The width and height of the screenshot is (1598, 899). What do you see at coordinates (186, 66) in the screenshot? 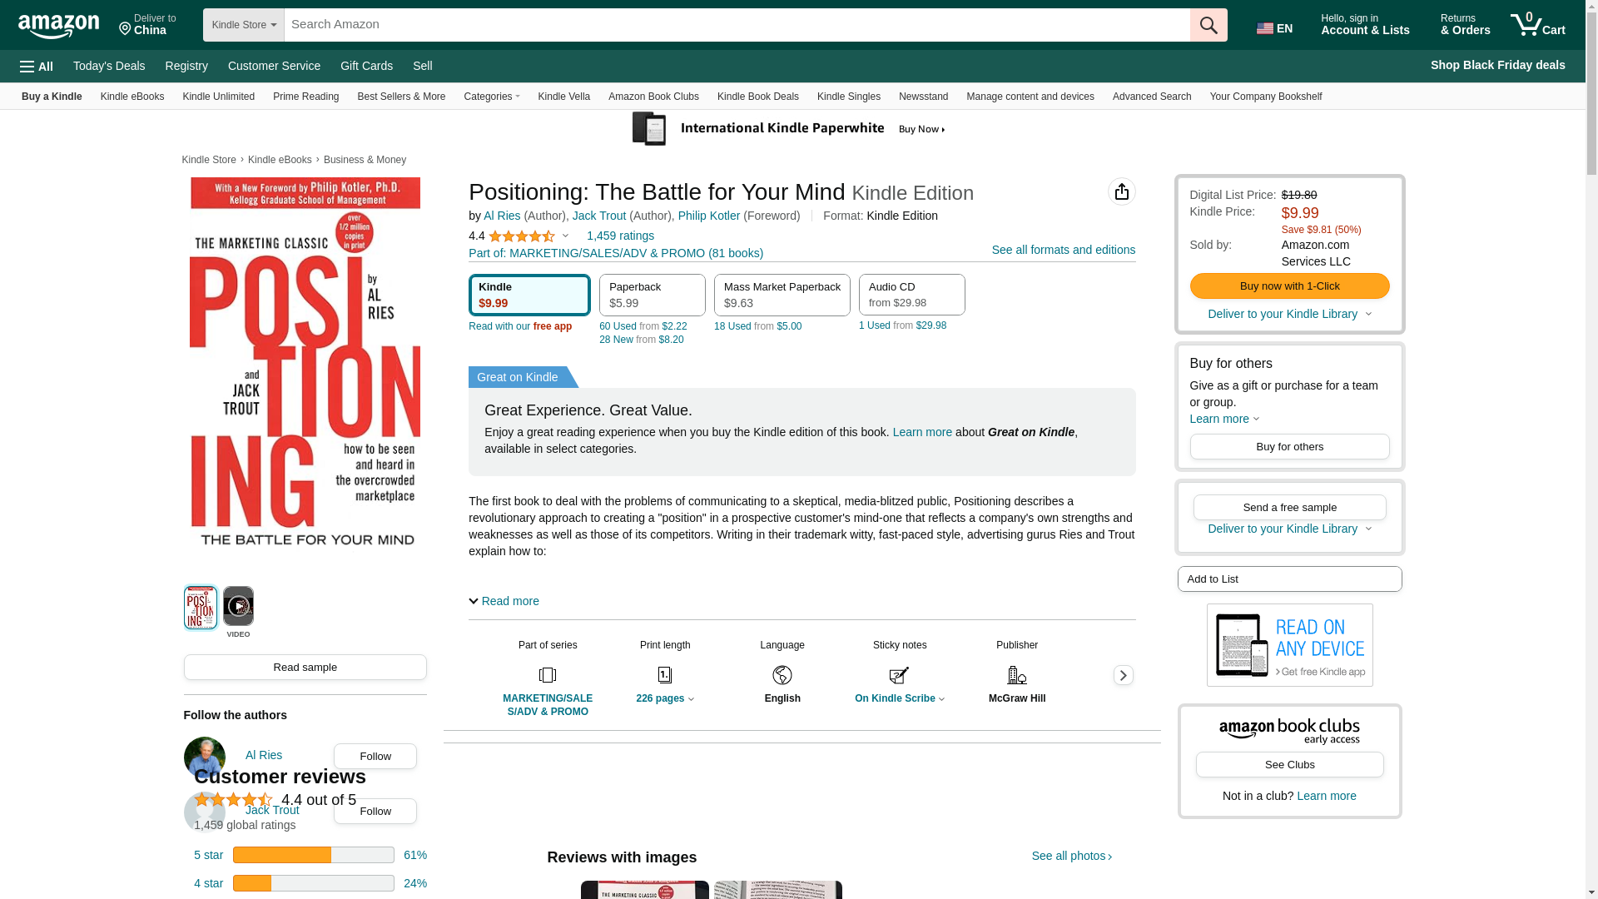
I see `Registry` at bounding box center [186, 66].